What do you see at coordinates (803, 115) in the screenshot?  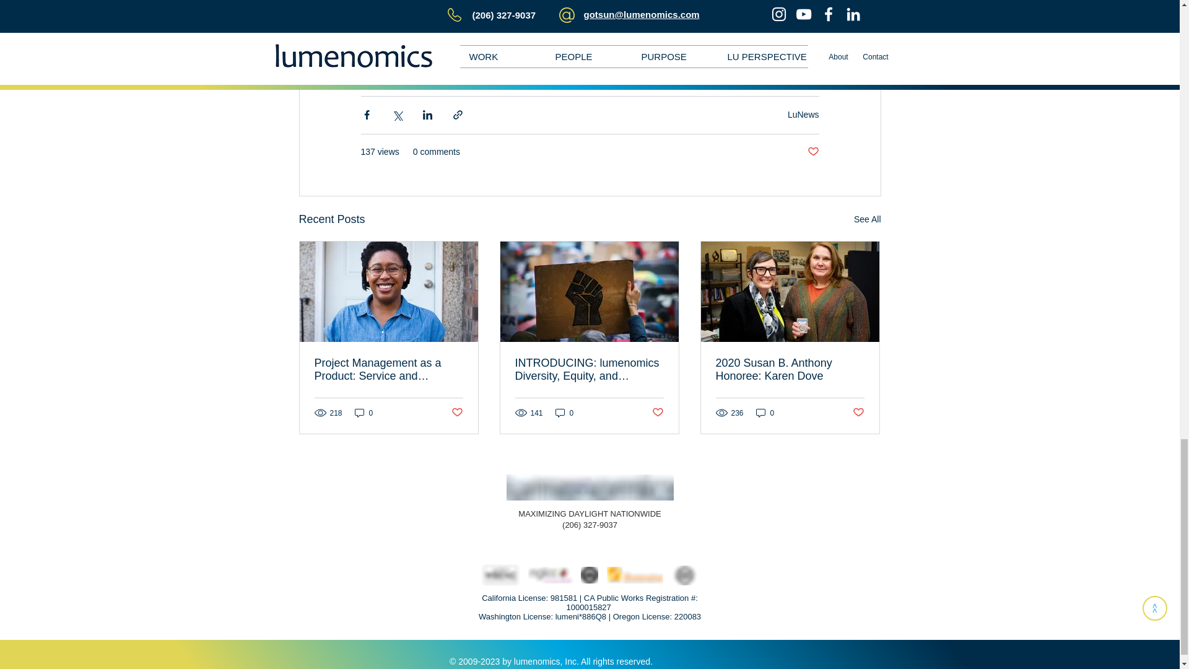 I see `LuNews` at bounding box center [803, 115].